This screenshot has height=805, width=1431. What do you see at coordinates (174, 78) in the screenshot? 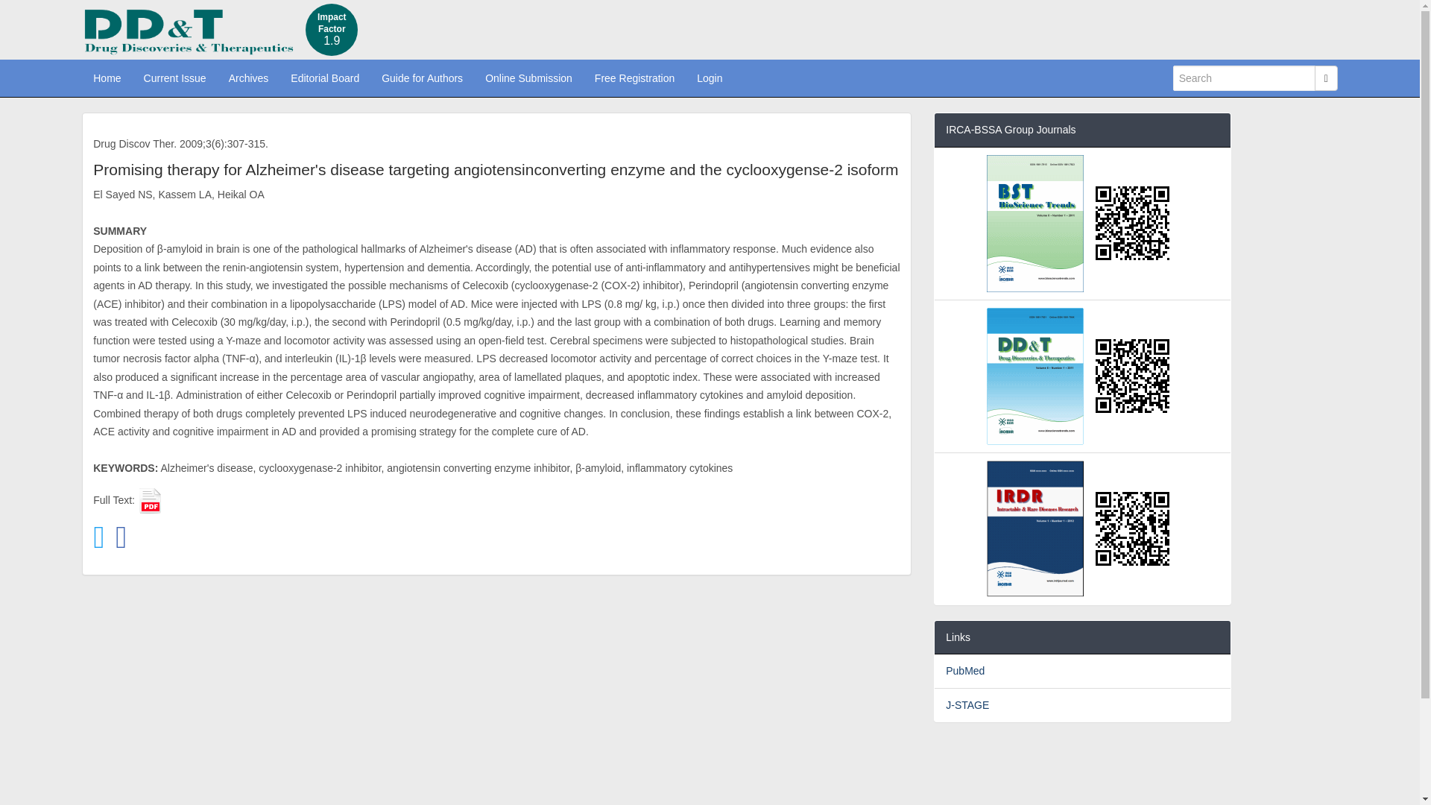
I see `Current Issue` at bounding box center [174, 78].